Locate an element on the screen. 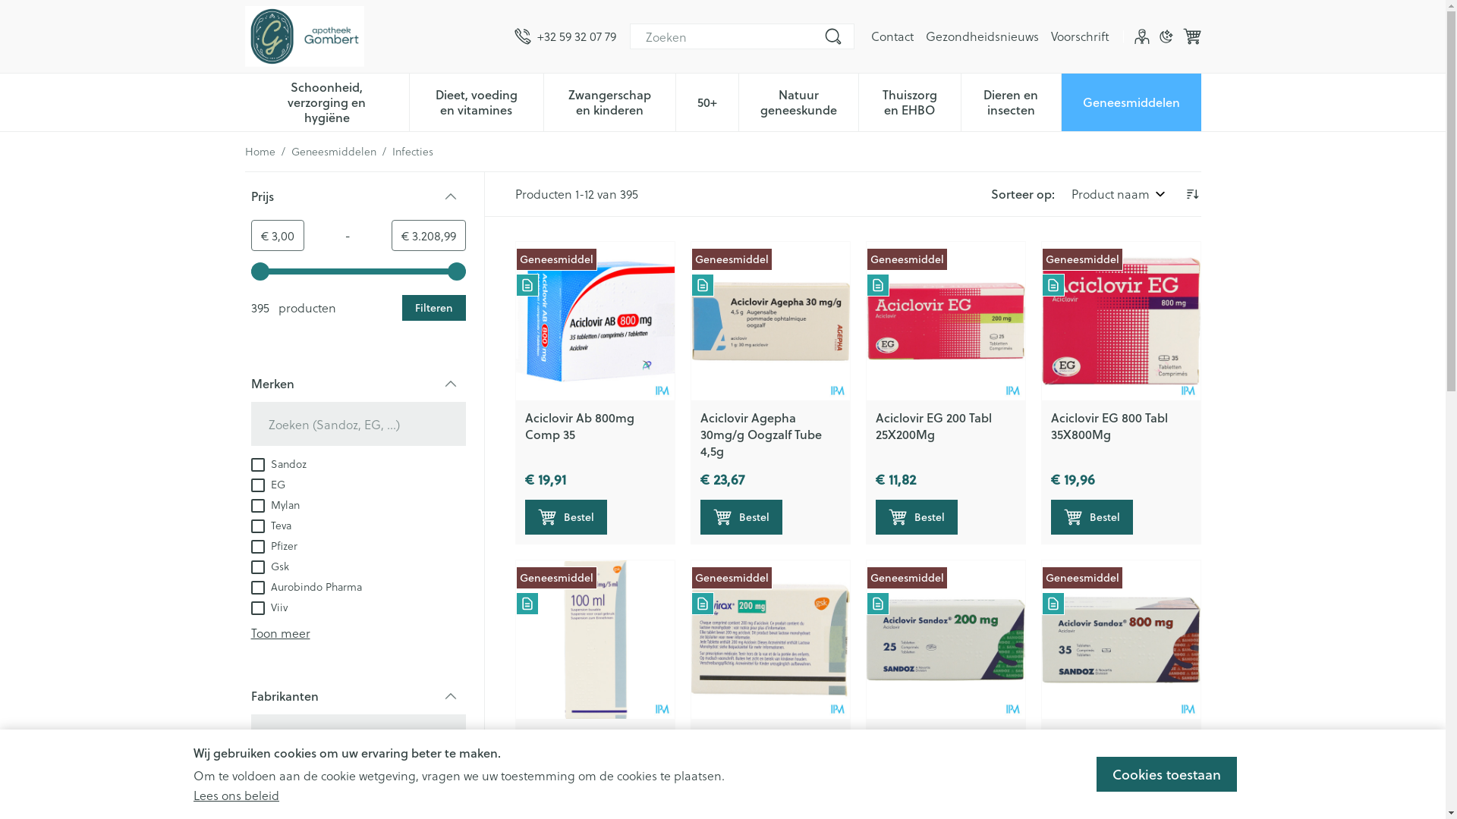  Aciclovir Agepha 30mg/g Oogzalf Tube 4,5g is located at coordinates (760, 434).